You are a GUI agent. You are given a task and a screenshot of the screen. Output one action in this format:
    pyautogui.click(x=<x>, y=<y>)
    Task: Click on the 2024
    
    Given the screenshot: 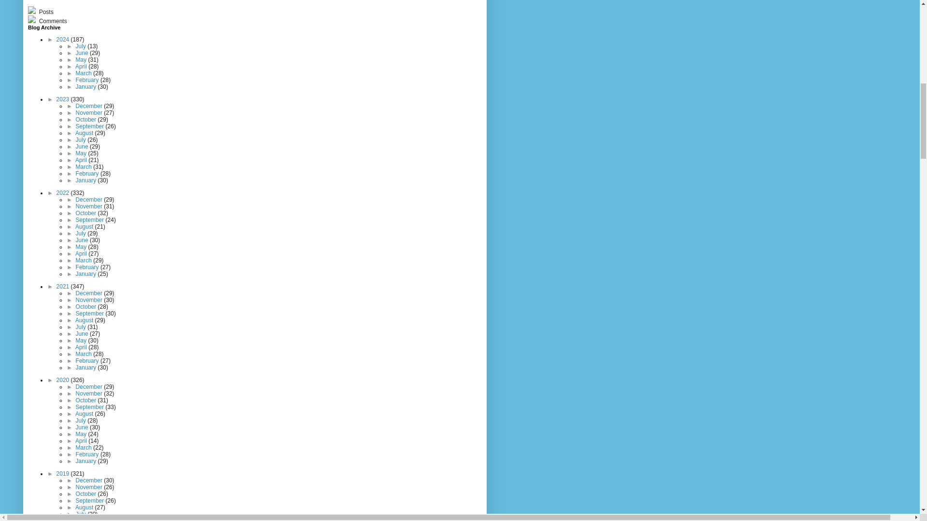 What is the action you would take?
    pyautogui.click(x=64, y=39)
    